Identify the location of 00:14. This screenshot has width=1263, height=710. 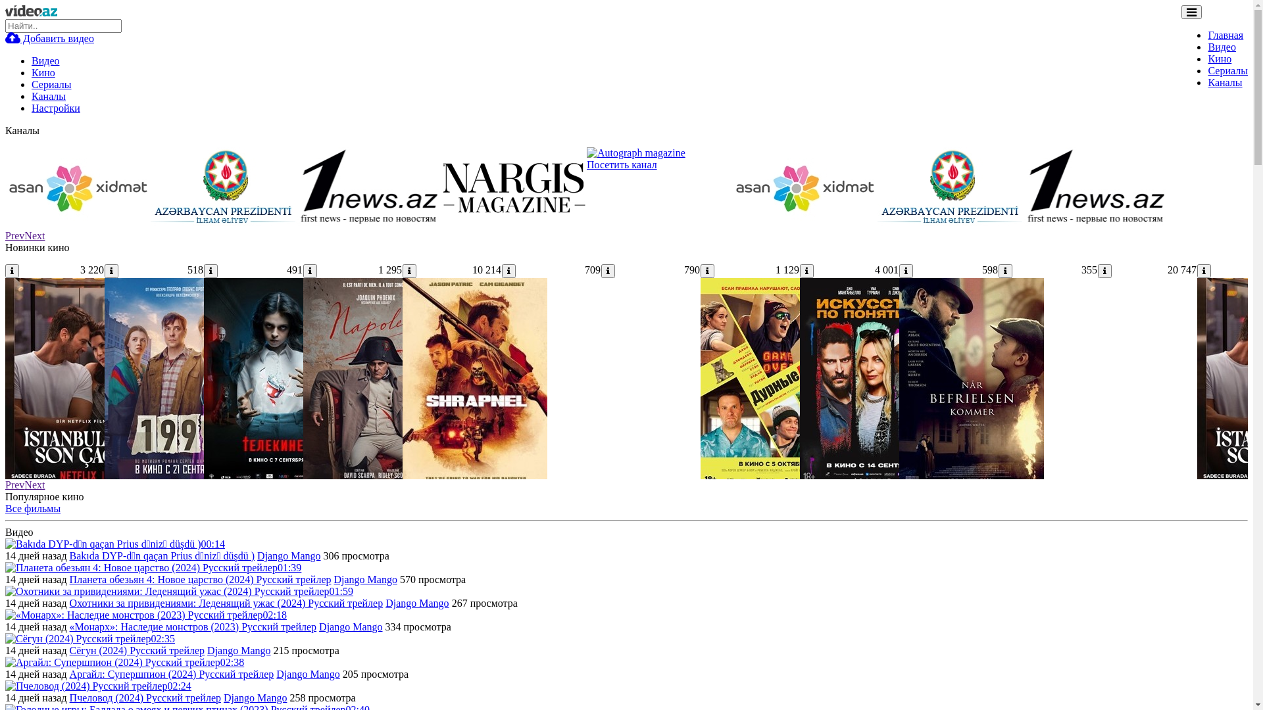
(115, 544).